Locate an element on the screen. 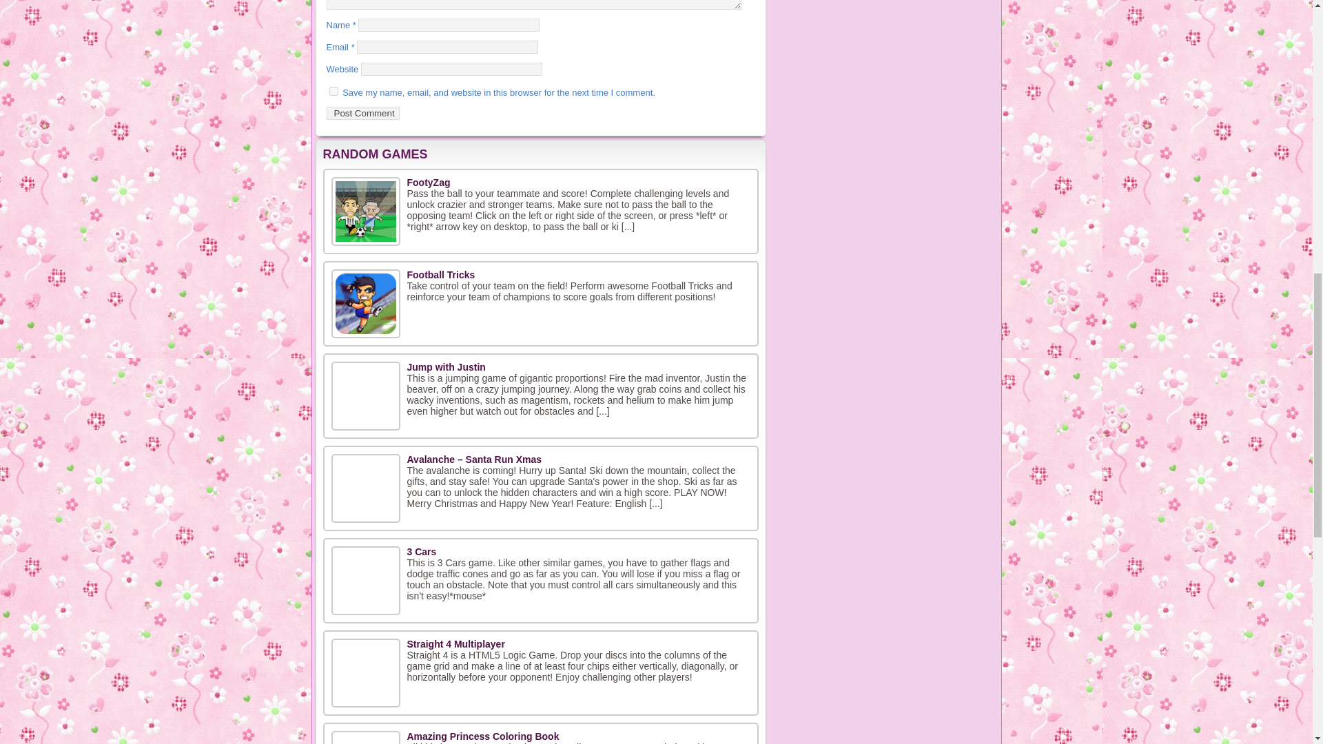 The width and height of the screenshot is (1323, 744). Jump with Justin is located at coordinates (445, 366).